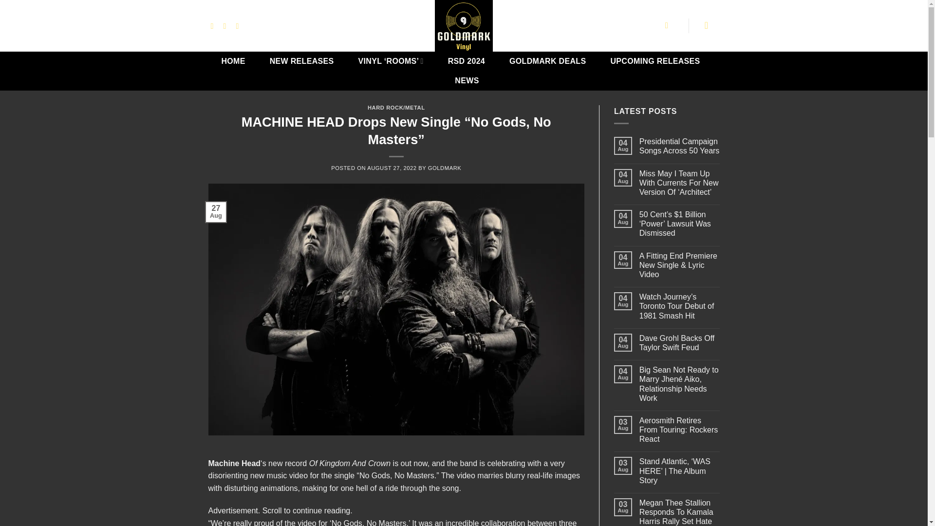 The width and height of the screenshot is (935, 526). What do you see at coordinates (680, 146) in the screenshot?
I see `Presidential Campaign Songs Across 50 Years` at bounding box center [680, 146].